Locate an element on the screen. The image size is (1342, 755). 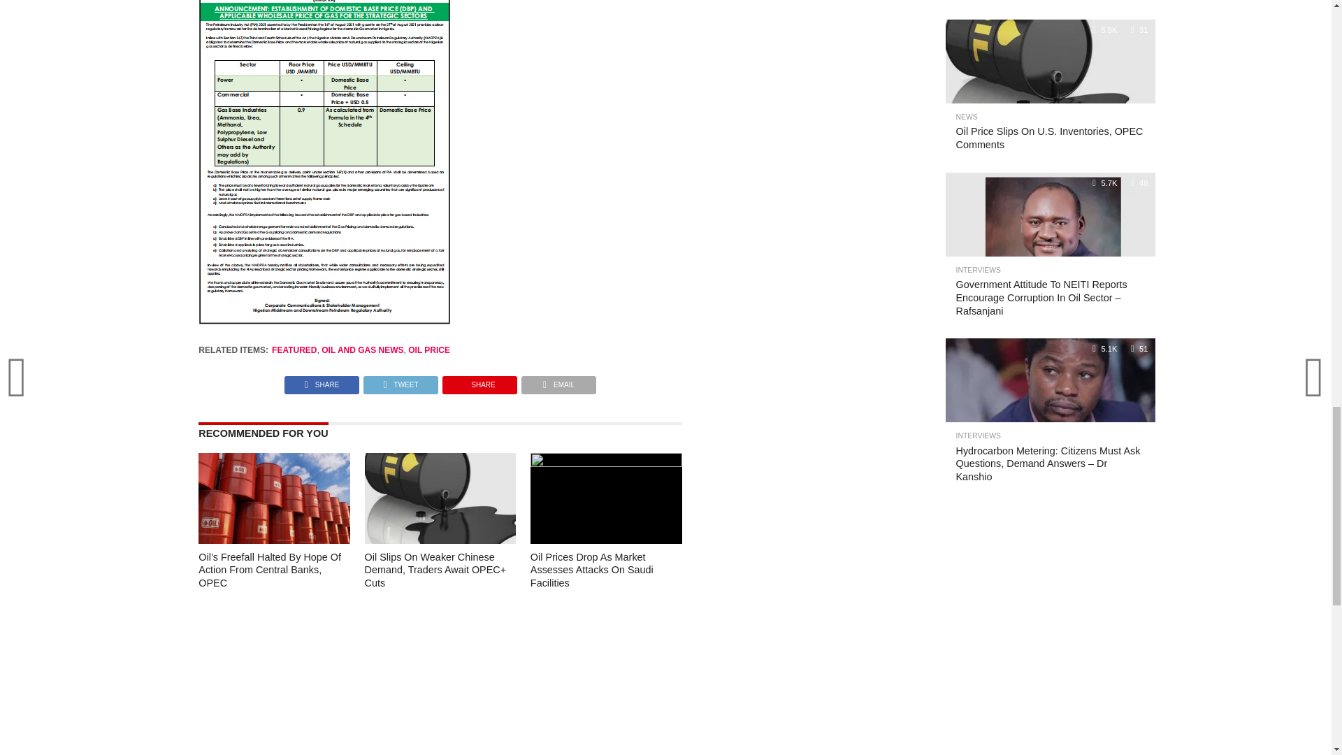
Tweet This Post is located at coordinates (400, 381).